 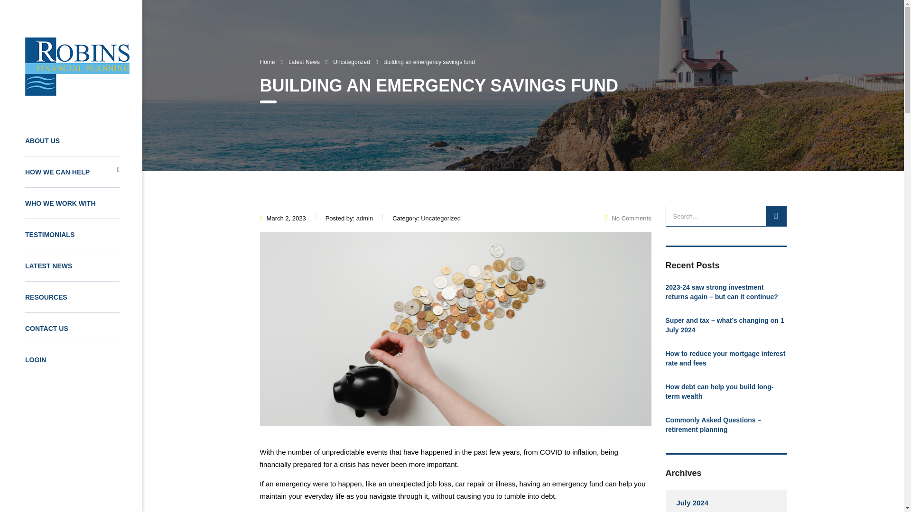 What do you see at coordinates (72, 203) in the screenshot?
I see `WHO WE WORK WITH` at bounding box center [72, 203].